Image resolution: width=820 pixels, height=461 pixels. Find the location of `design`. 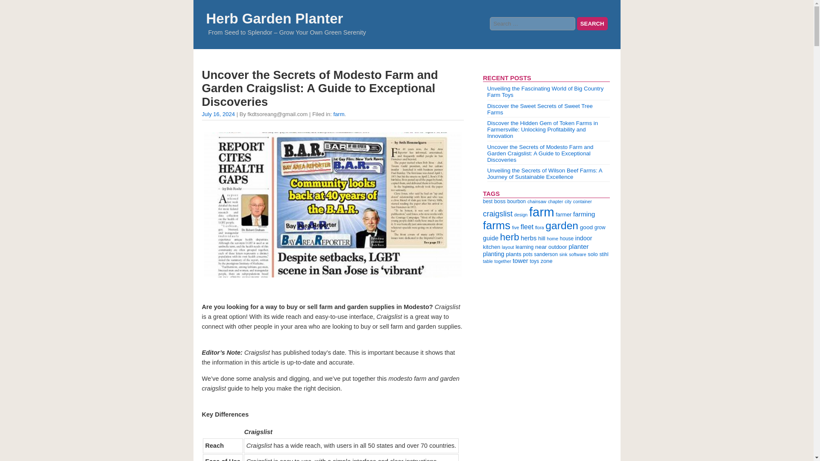

design is located at coordinates (520, 214).